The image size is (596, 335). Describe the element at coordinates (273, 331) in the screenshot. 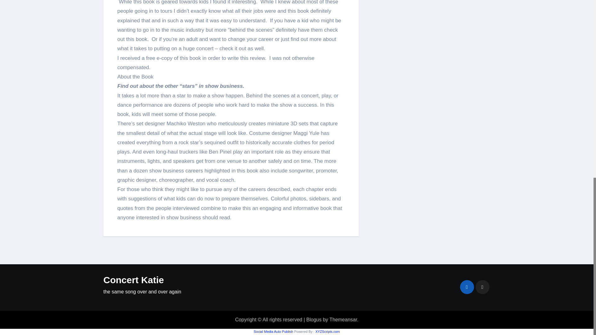

I see `Social Media Auto Publish` at that location.